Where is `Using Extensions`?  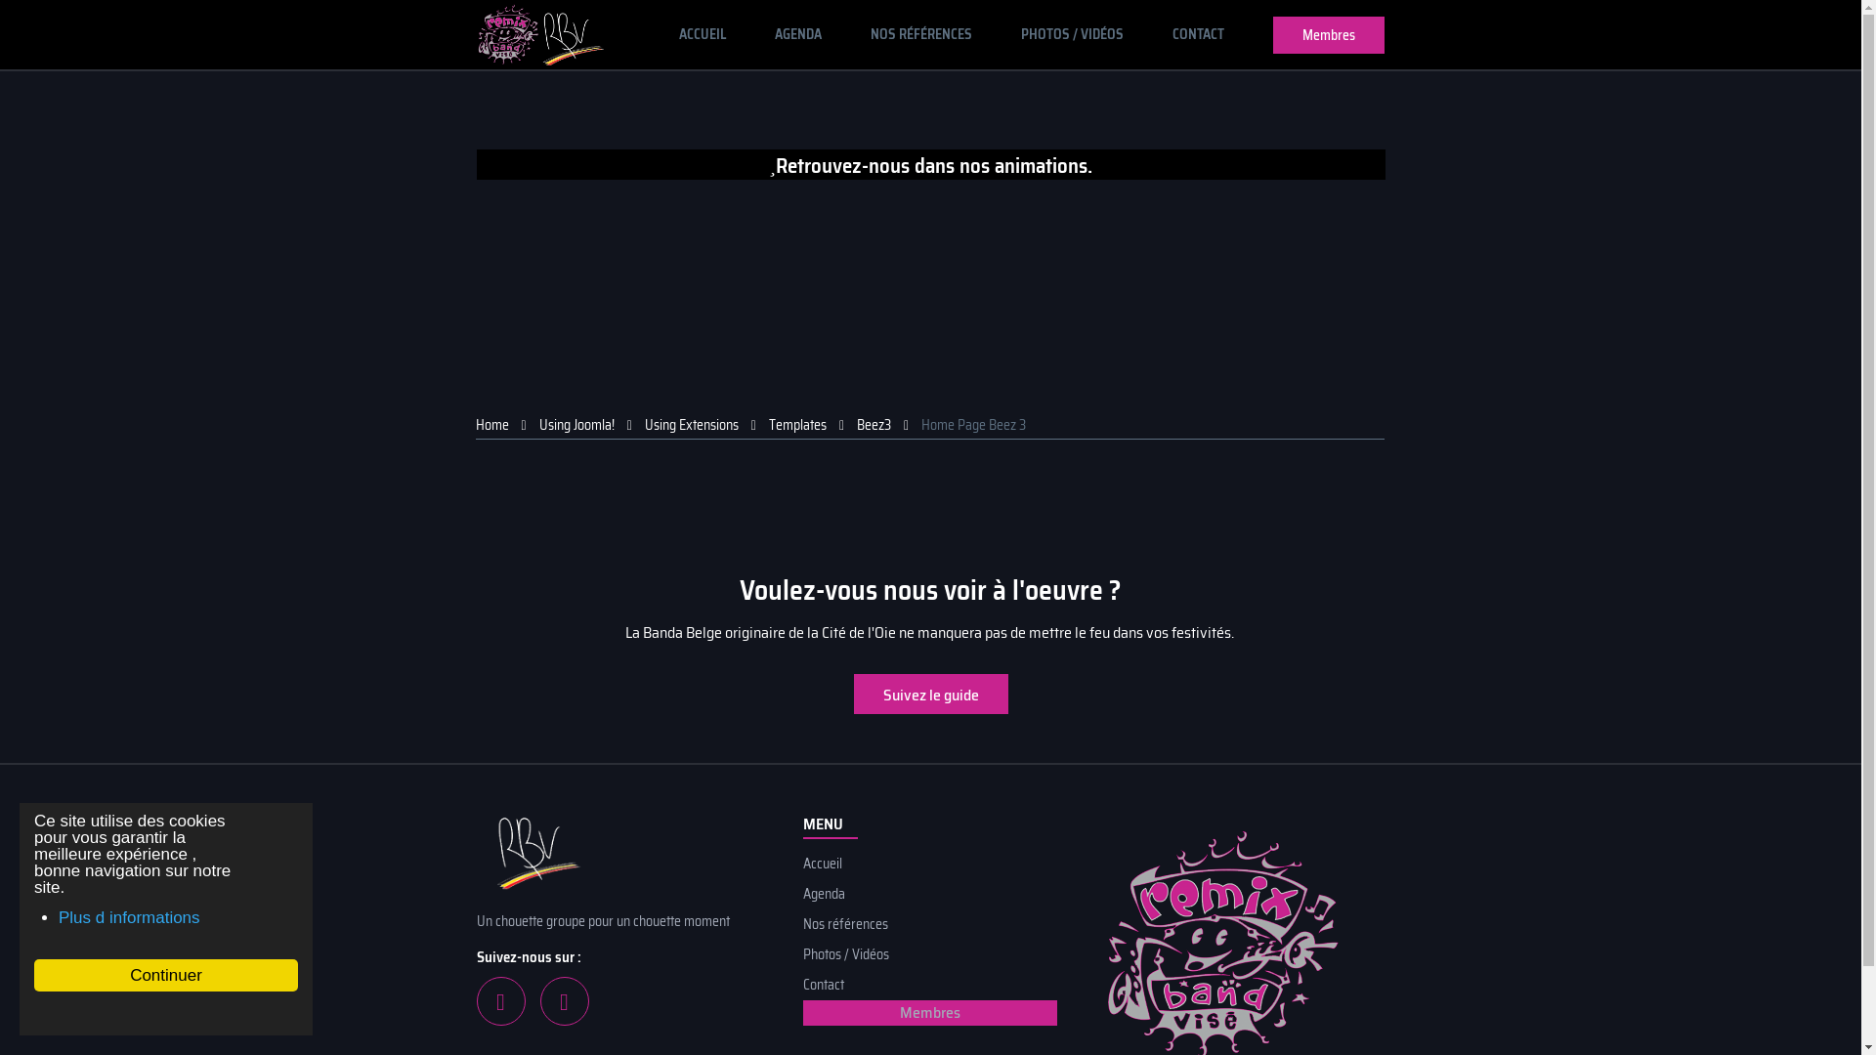 Using Extensions is located at coordinates (692, 425).